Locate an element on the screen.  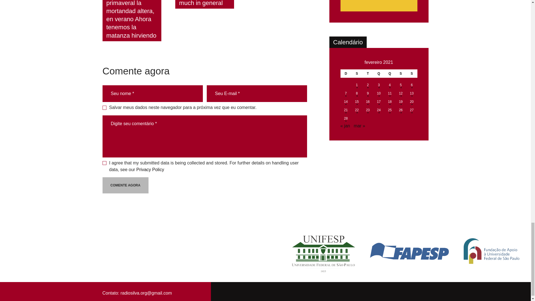
segunda-feira is located at coordinates (357, 74).